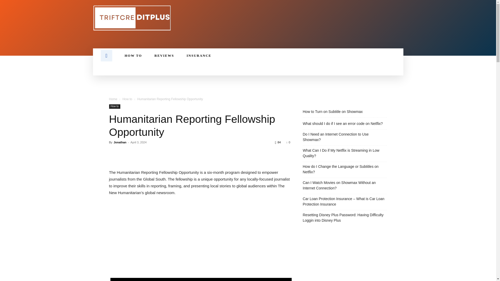  Describe the element at coordinates (113, 99) in the screenshot. I see `Home` at that location.